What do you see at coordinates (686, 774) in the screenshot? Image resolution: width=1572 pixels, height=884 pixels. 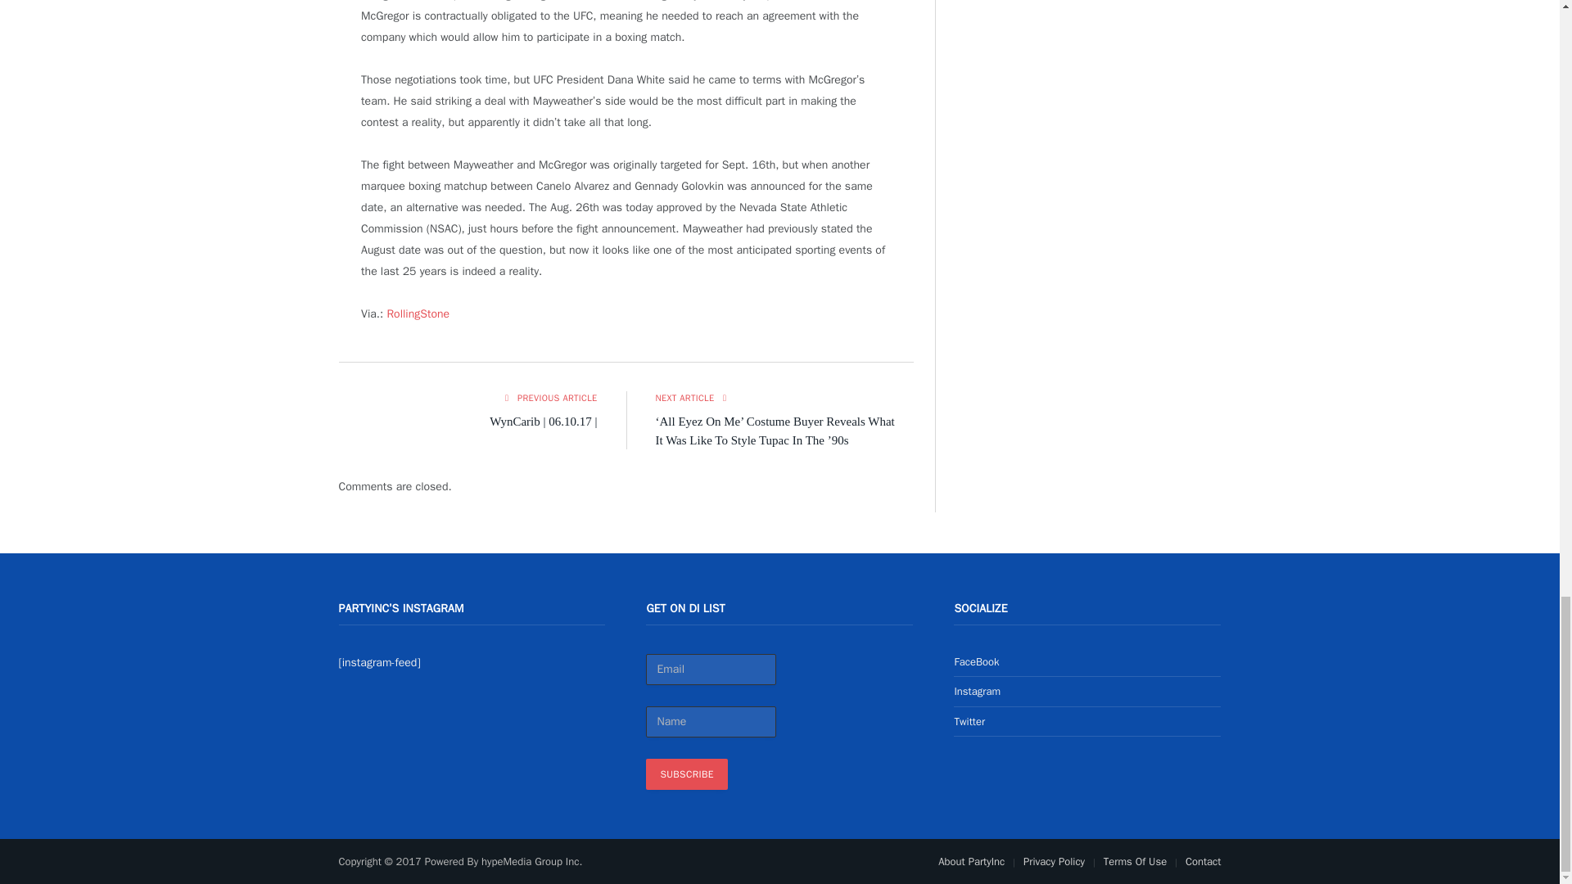 I see `Subscribe` at bounding box center [686, 774].